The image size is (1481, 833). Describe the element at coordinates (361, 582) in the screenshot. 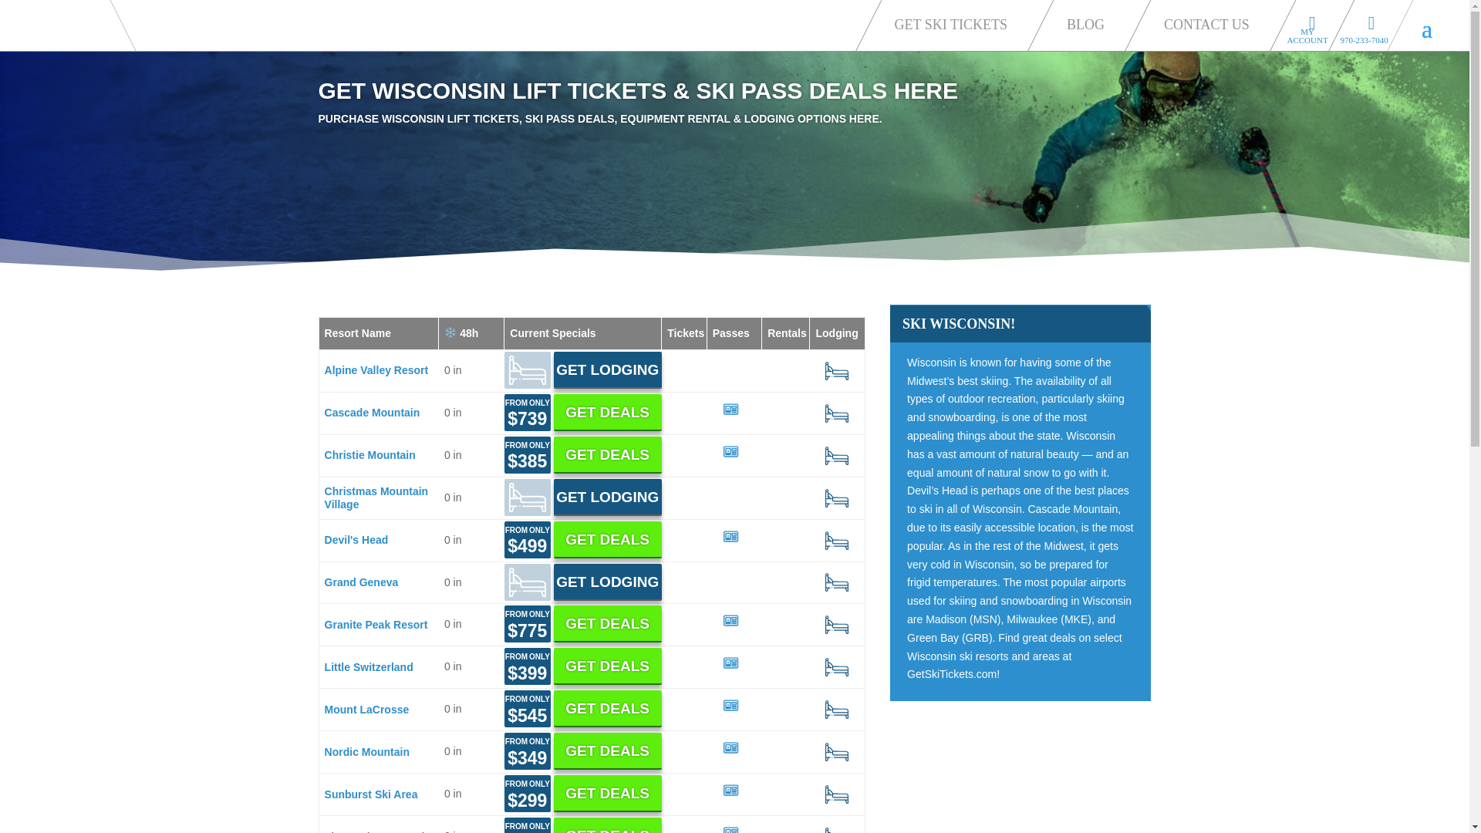

I see `Grand Geneva` at that location.